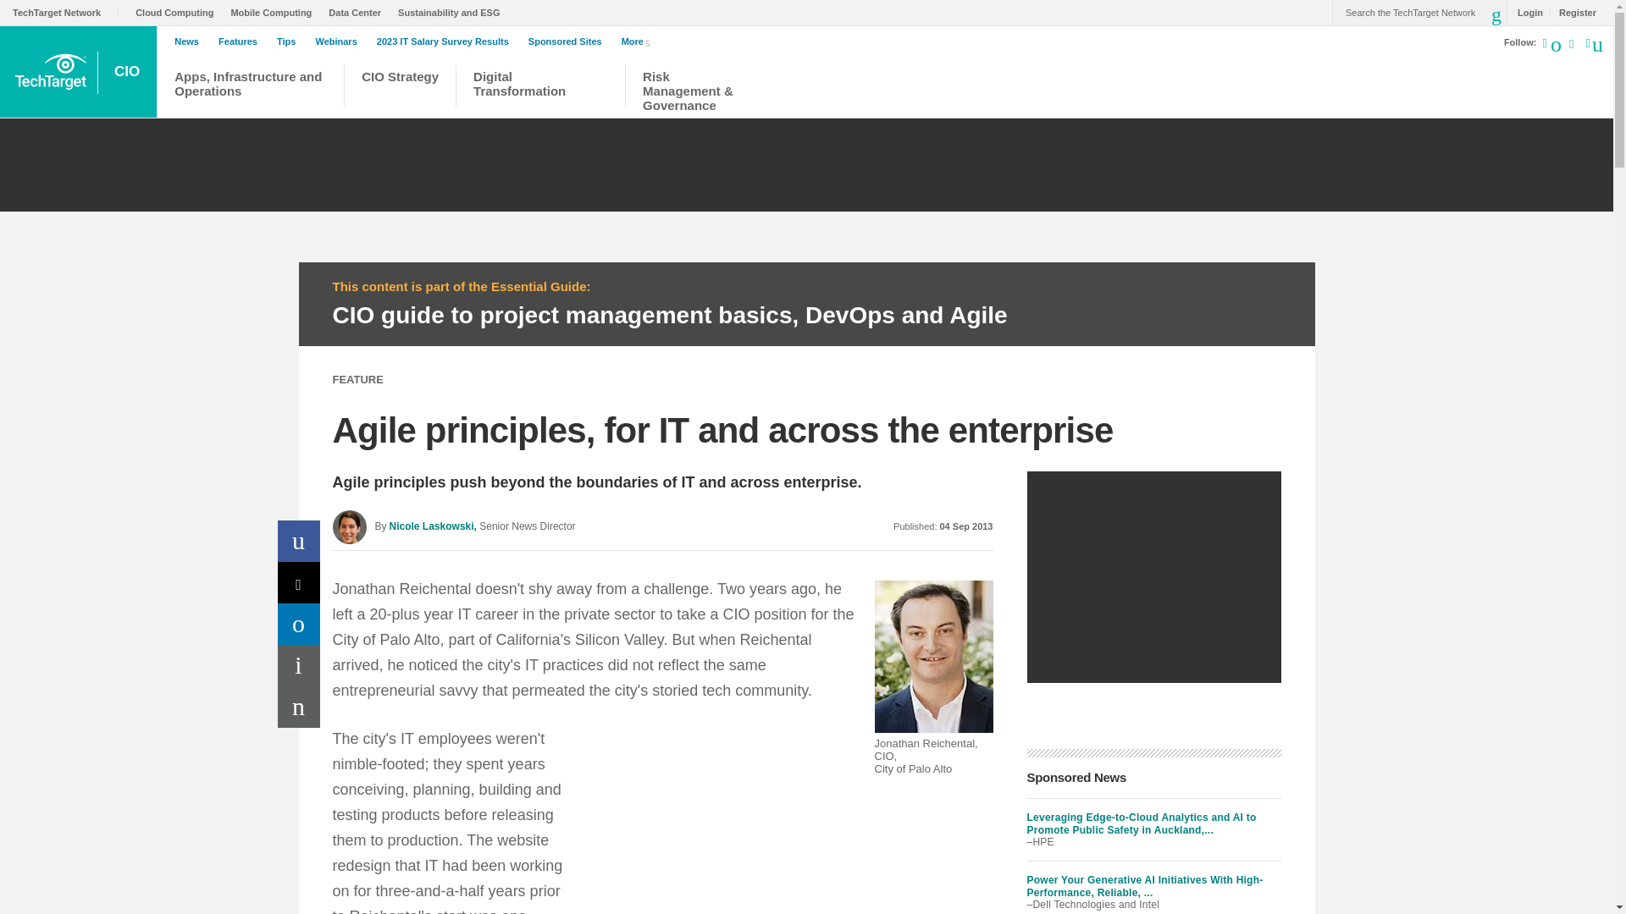 The image size is (1626, 914). I want to click on TechTarget Network, so click(66, 12).